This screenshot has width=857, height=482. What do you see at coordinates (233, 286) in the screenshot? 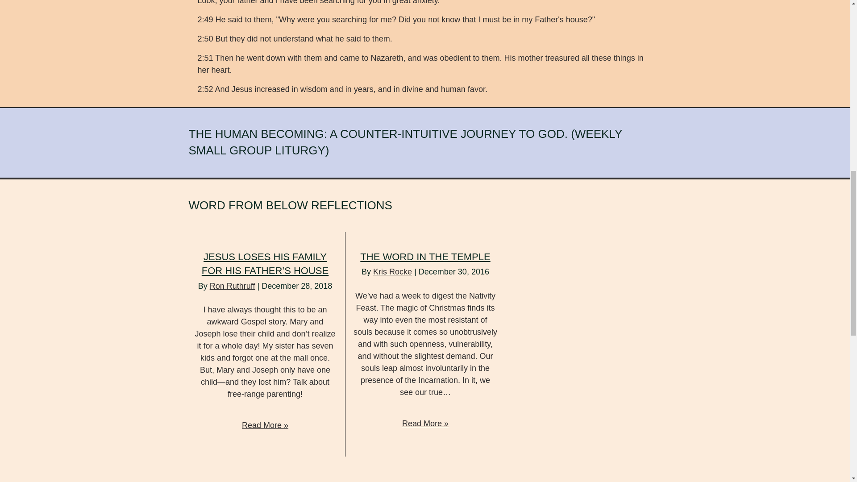
I see `Ron Ruthruff` at bounding box center [233, 286].